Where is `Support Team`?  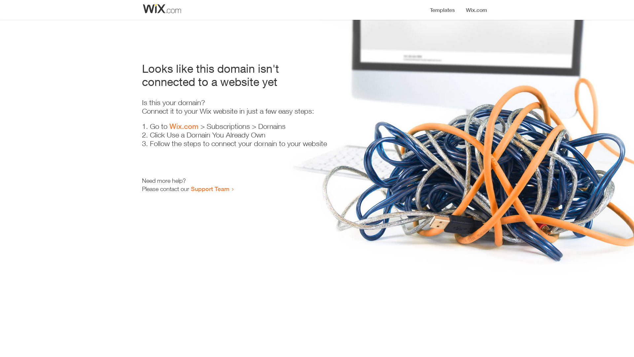 Support Team is located at coordinates (210, 189).